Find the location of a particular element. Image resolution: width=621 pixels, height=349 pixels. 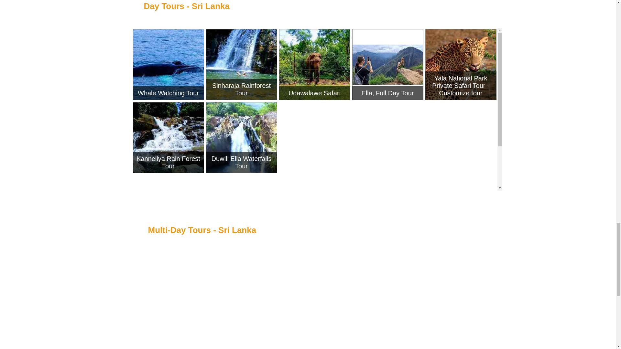

Udawalawe Safari is located at coordinates (315, 65).